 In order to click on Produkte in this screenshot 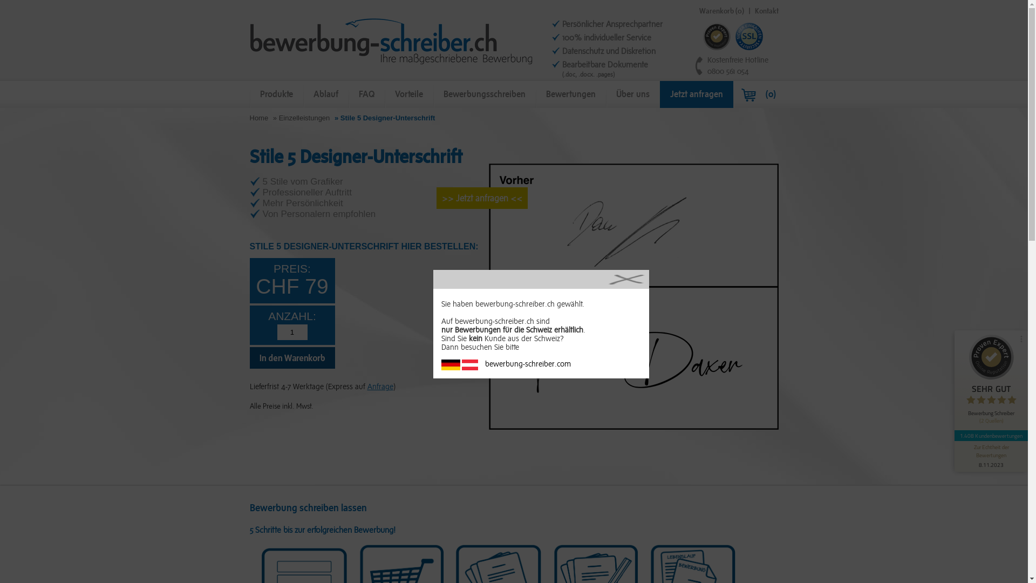, I will do `click(276, 94)`.